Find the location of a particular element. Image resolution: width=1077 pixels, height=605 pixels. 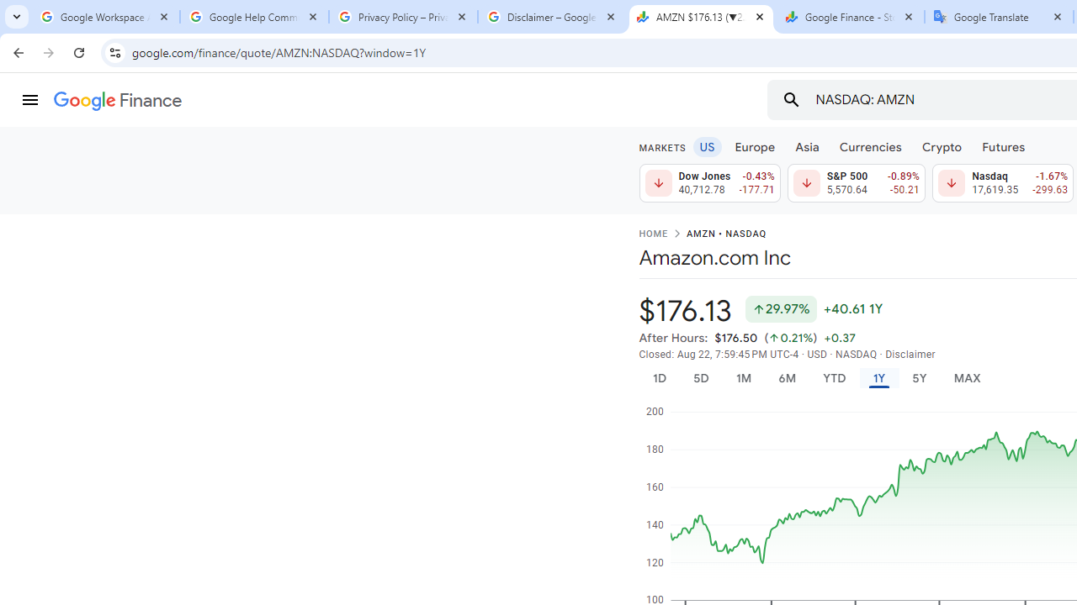

Crypto is located at coordinates (942, 146).